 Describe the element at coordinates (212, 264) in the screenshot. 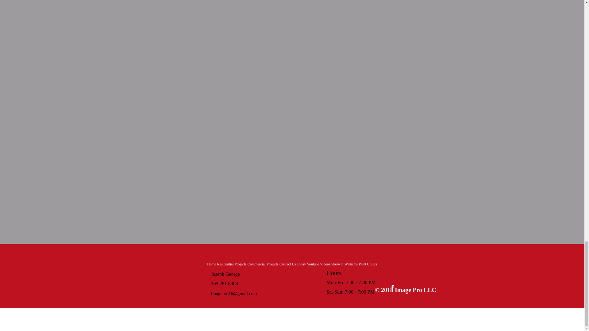

I see `Home` at that location.